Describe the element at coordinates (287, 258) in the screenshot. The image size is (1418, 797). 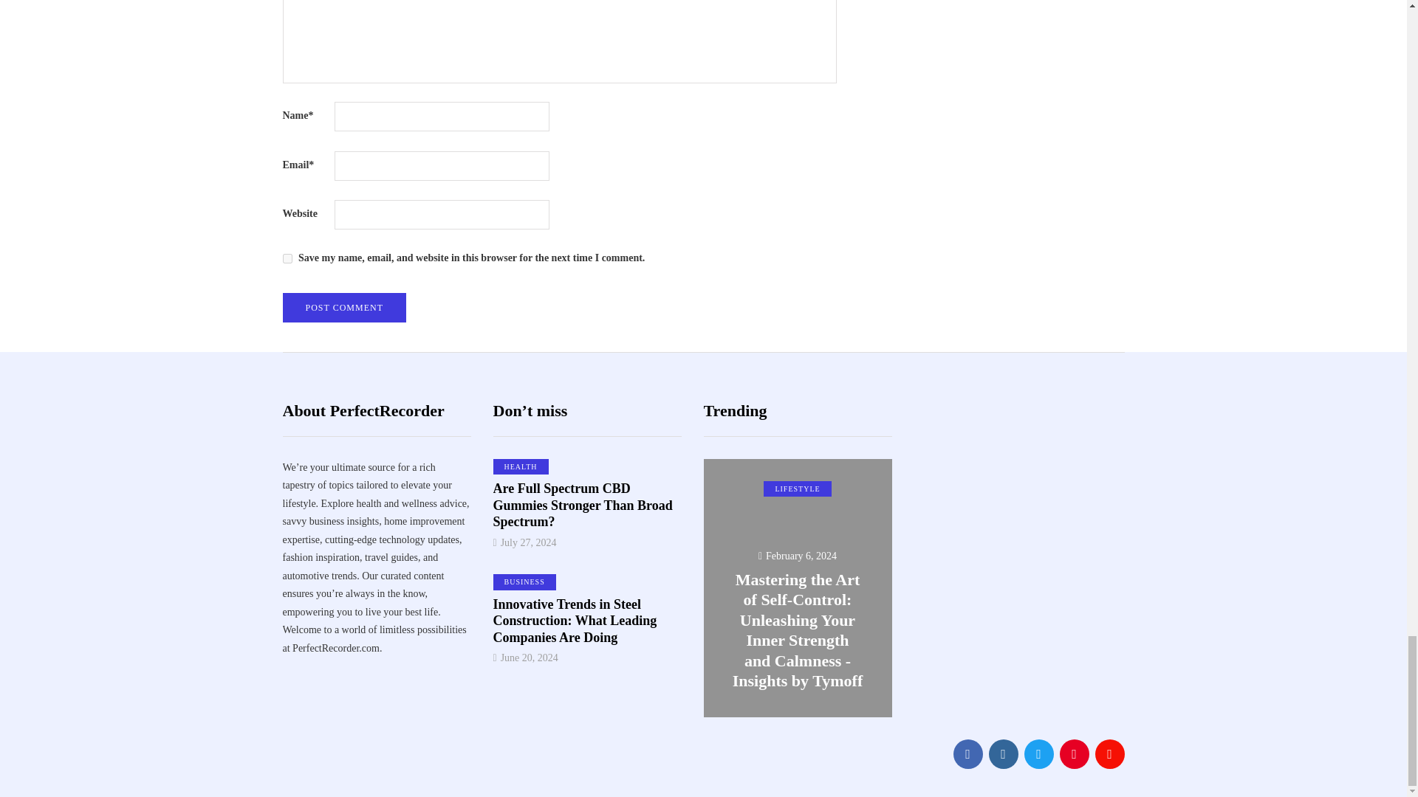
I see `yes` at that location.